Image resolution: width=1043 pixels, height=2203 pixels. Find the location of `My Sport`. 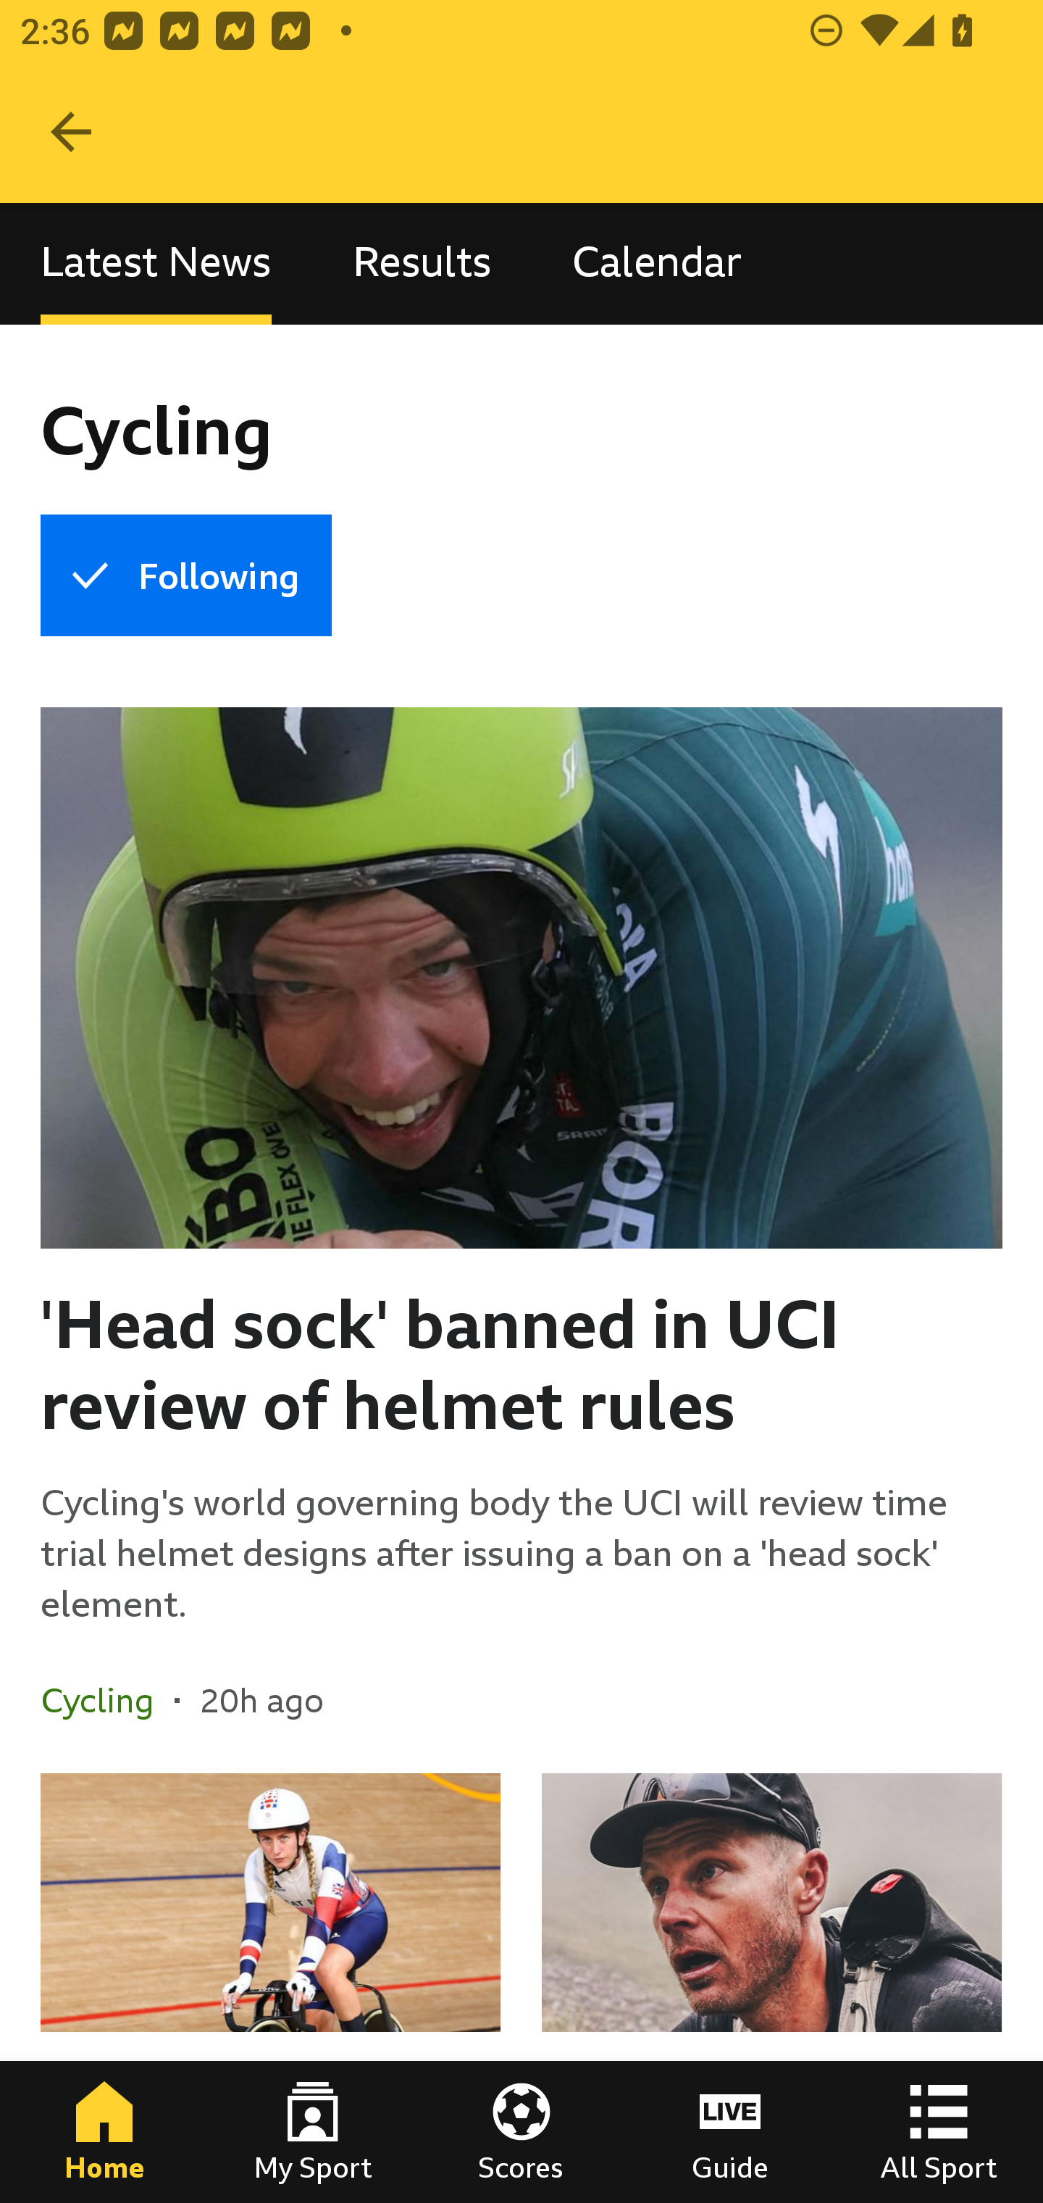

My Sport is located at coordinates (313, 2132).